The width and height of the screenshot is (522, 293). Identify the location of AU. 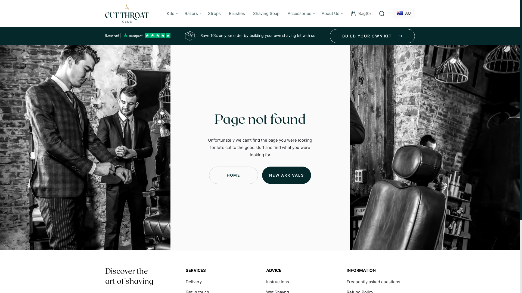
(404, 14).